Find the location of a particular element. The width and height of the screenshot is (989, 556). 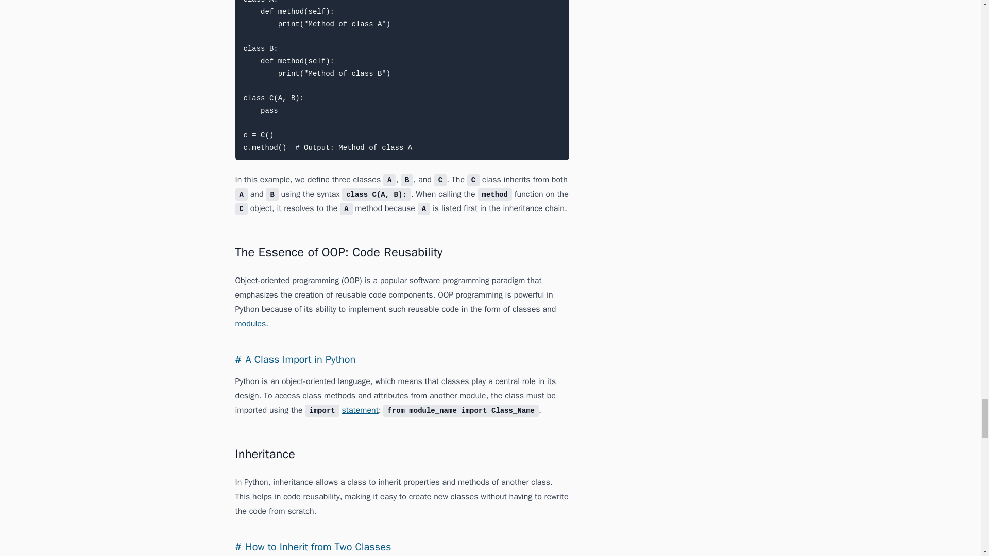

statement is located at coordinates (361, 410).